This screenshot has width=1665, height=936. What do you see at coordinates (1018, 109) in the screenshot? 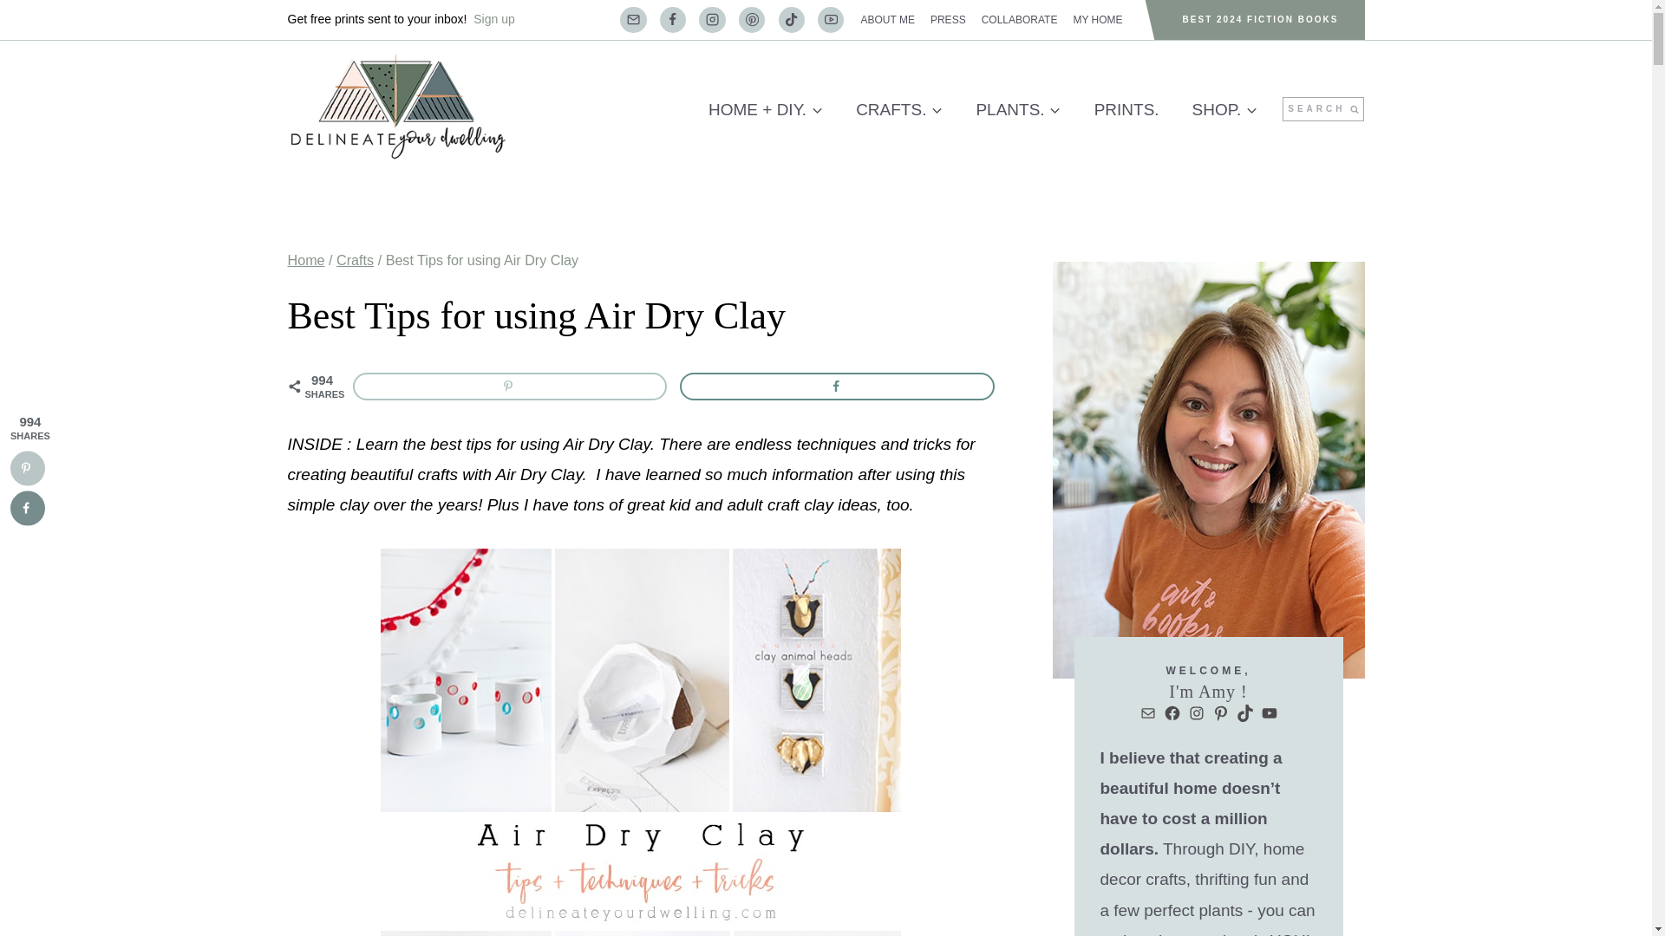
I see `PLANTS.` at bounding box center [1018, 109].